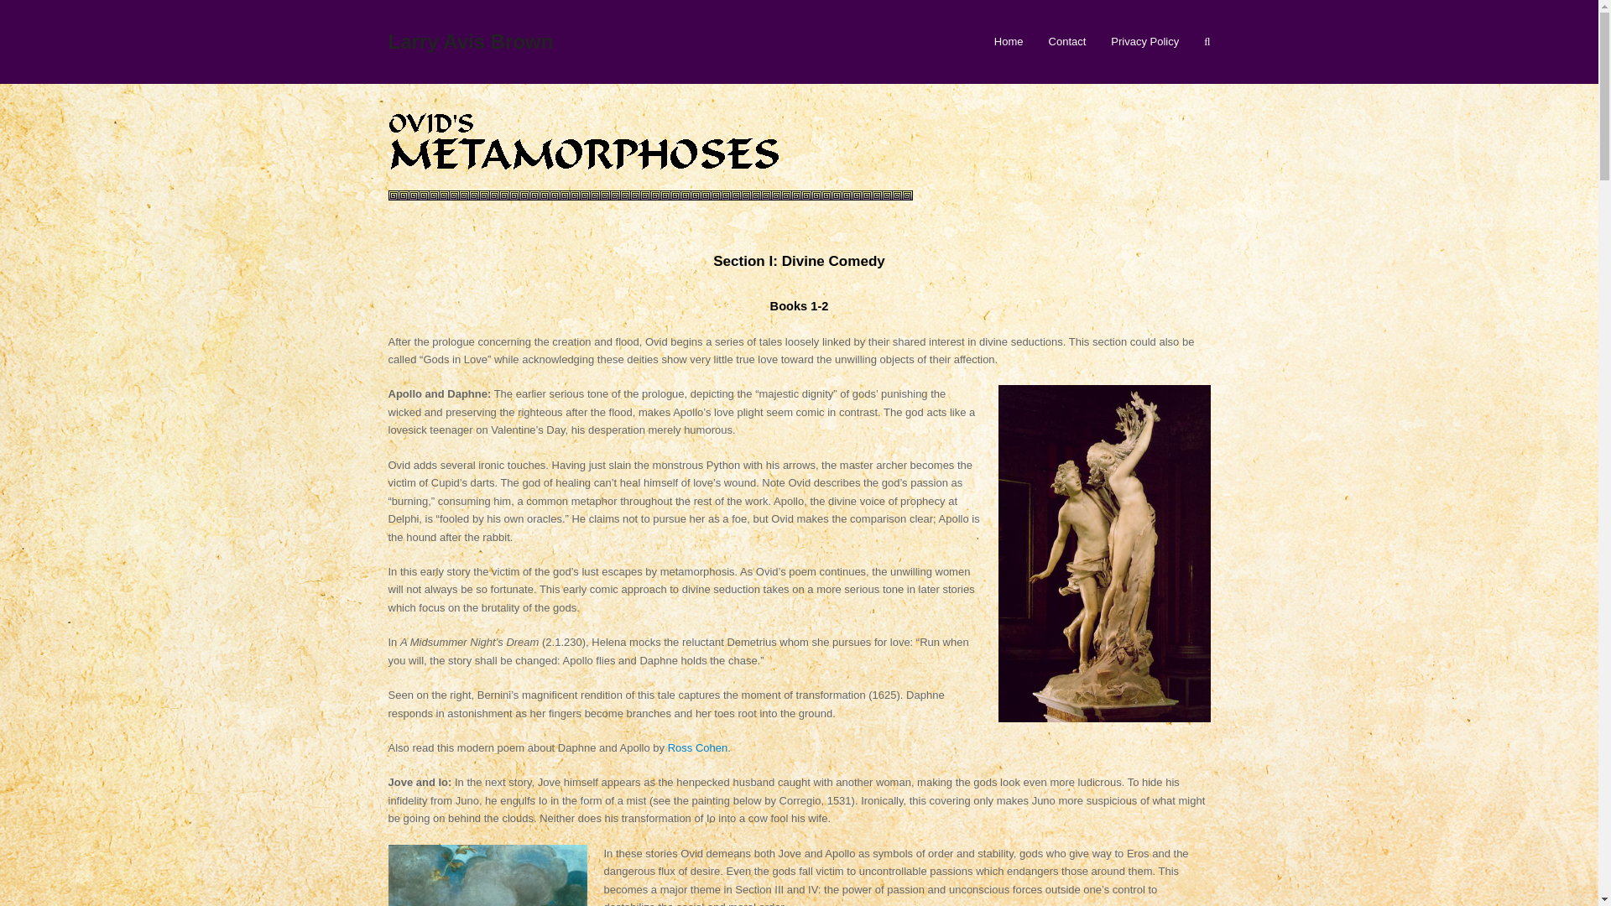  What do you see at coordinates (470, 40) in the screenshot?
I see `Larry Avis Brown` at bounding box center [470, 40].